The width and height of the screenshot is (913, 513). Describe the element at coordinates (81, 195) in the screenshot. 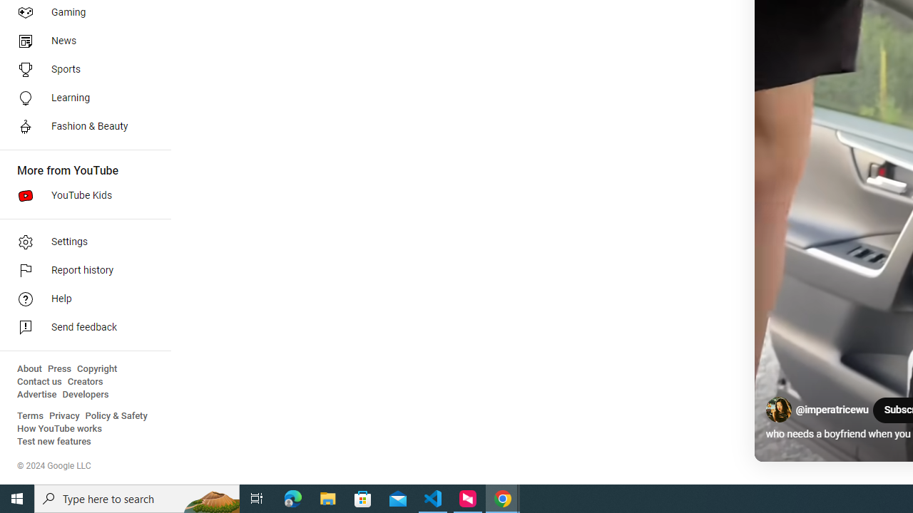

I see `YouTube Kids` at that location.